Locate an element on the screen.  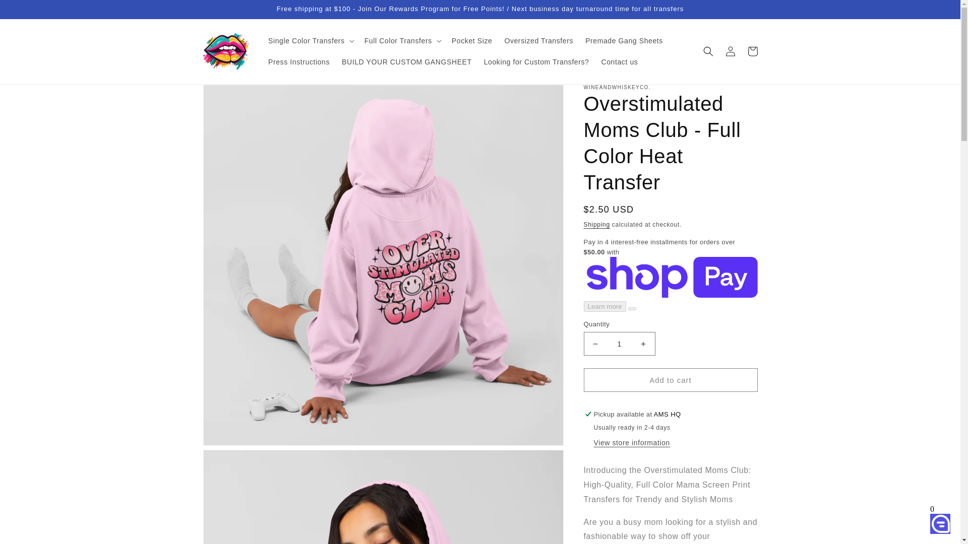
Skip to content is located at coordinates (30, 12).